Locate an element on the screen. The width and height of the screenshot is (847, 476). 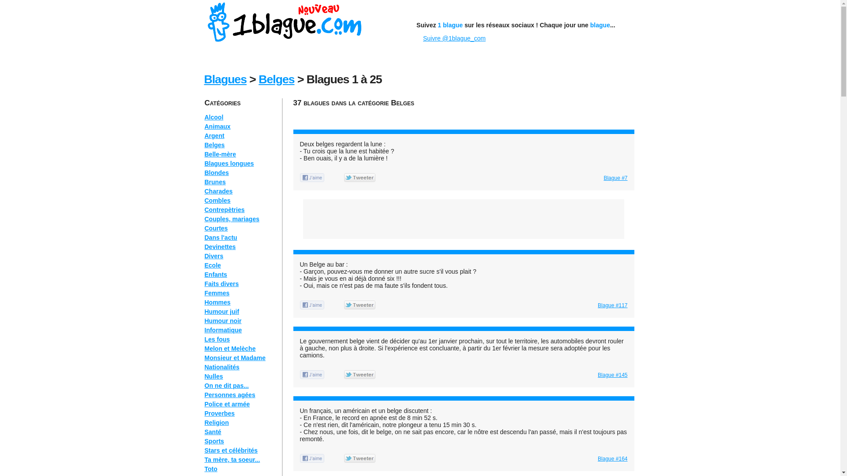
Les fous is located at coordinates (217, 339).